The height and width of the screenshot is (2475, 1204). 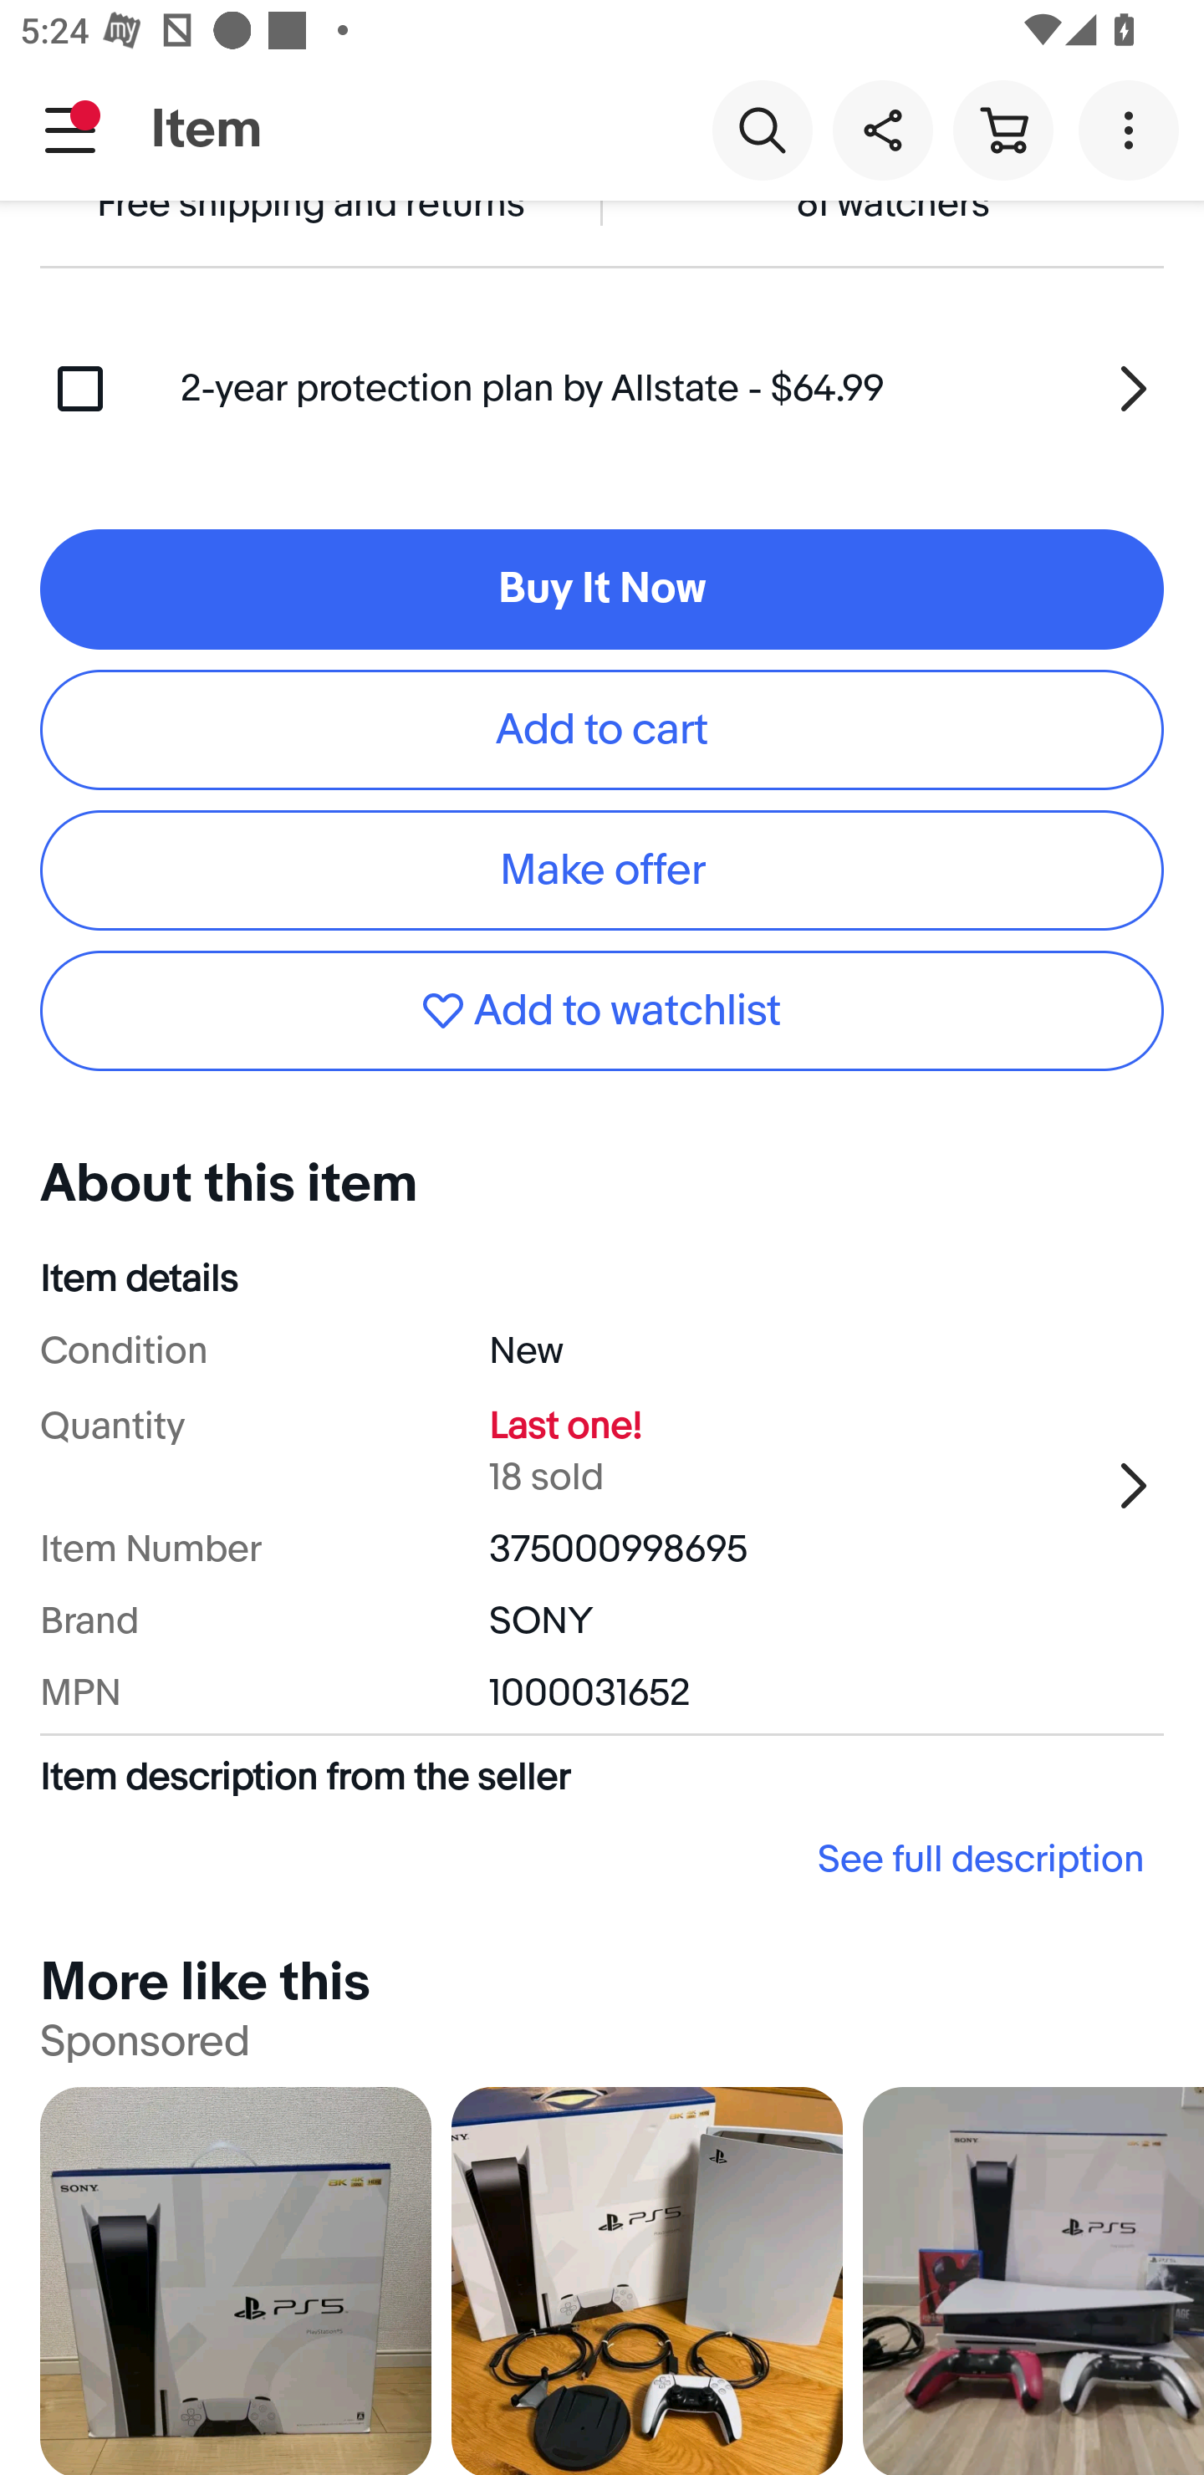 What do you see at coordinates (1002, 129) in the screenshot?
I see `Cart button shopping cart` at bounding box center [1002, 129].